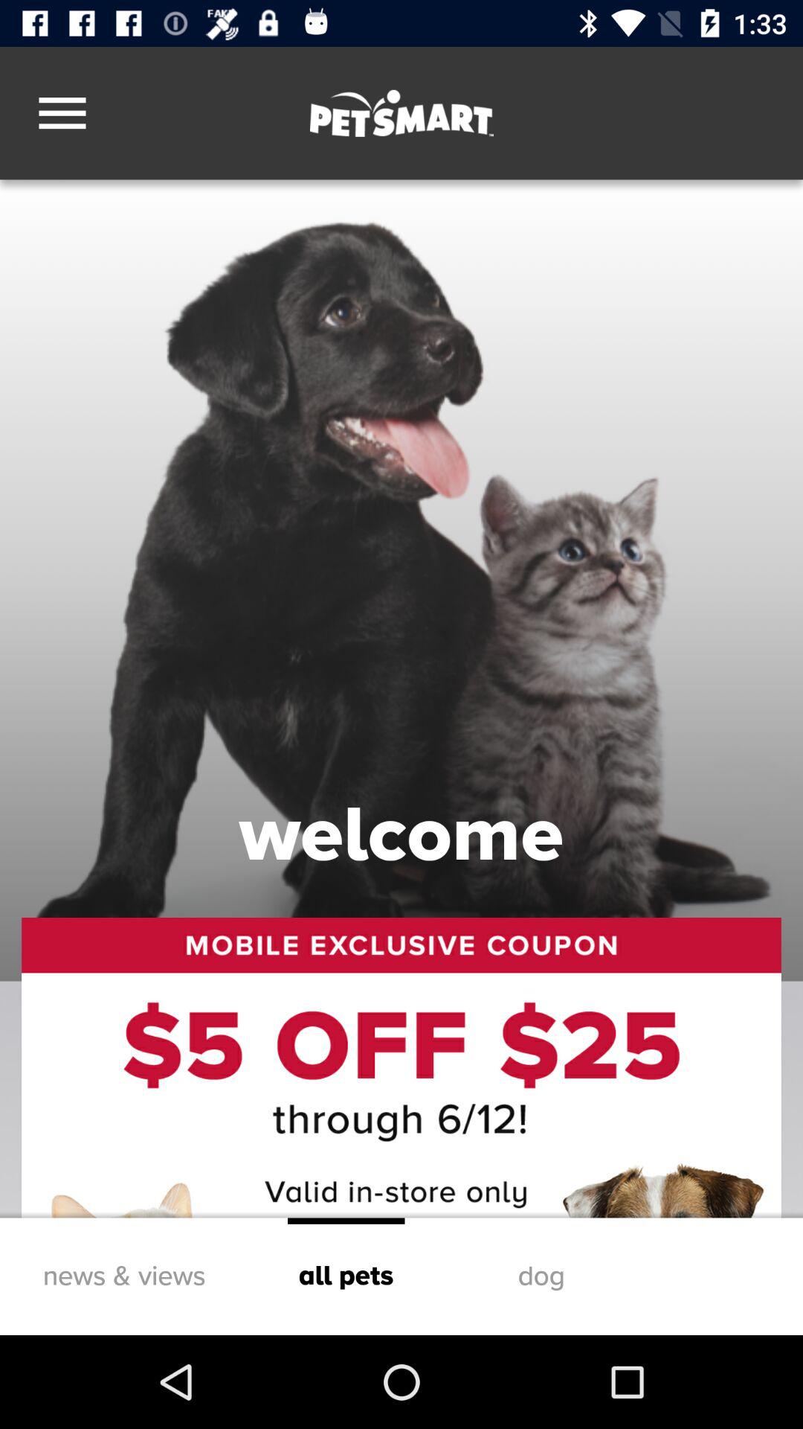 This screenshot has height=1429, width=803. What do you see at coordinates (346, 1276) in the screenshot?
I see `turn off item next to dog` at bounding box center [346, 1276].